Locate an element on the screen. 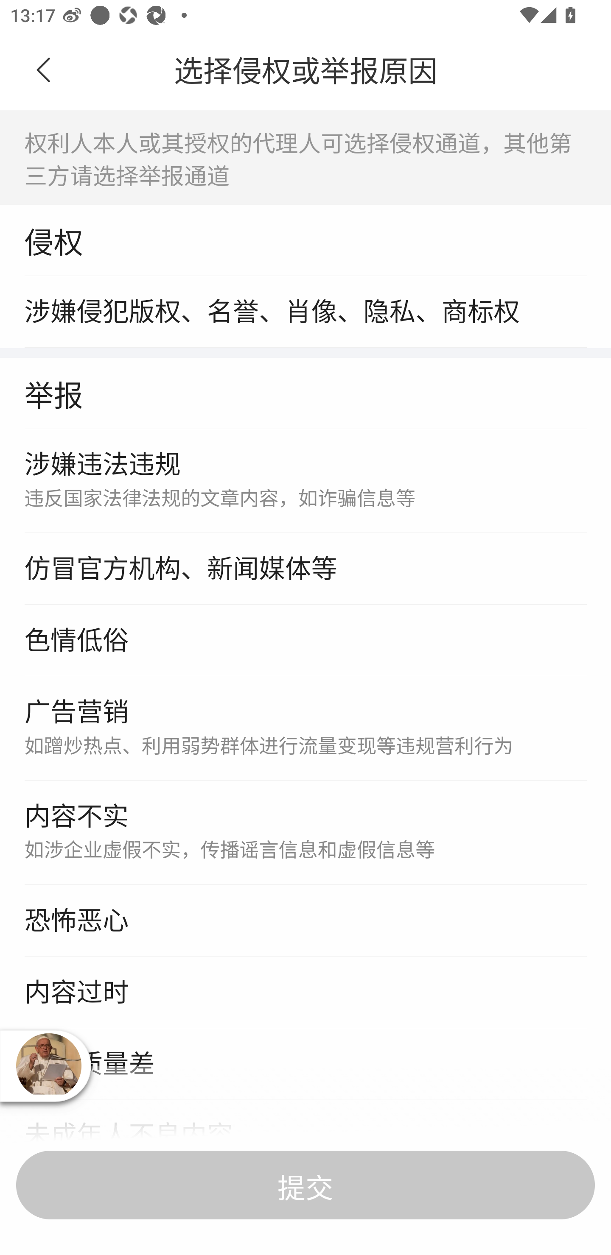 Image resolution: width=611 pixels, height=1255 pixels.  返回 is located at coordinates (44, 70).